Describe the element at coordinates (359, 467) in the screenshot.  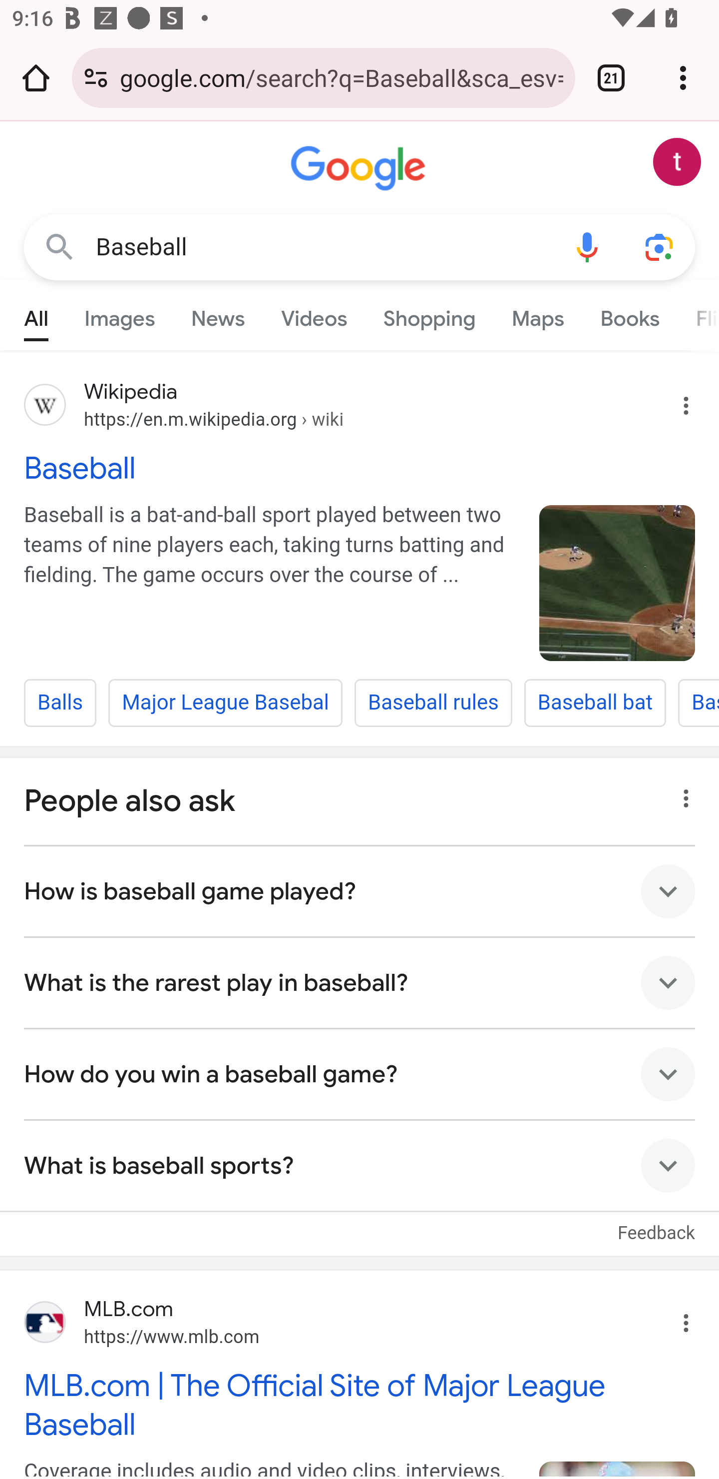
I see `Baseball` at that location.